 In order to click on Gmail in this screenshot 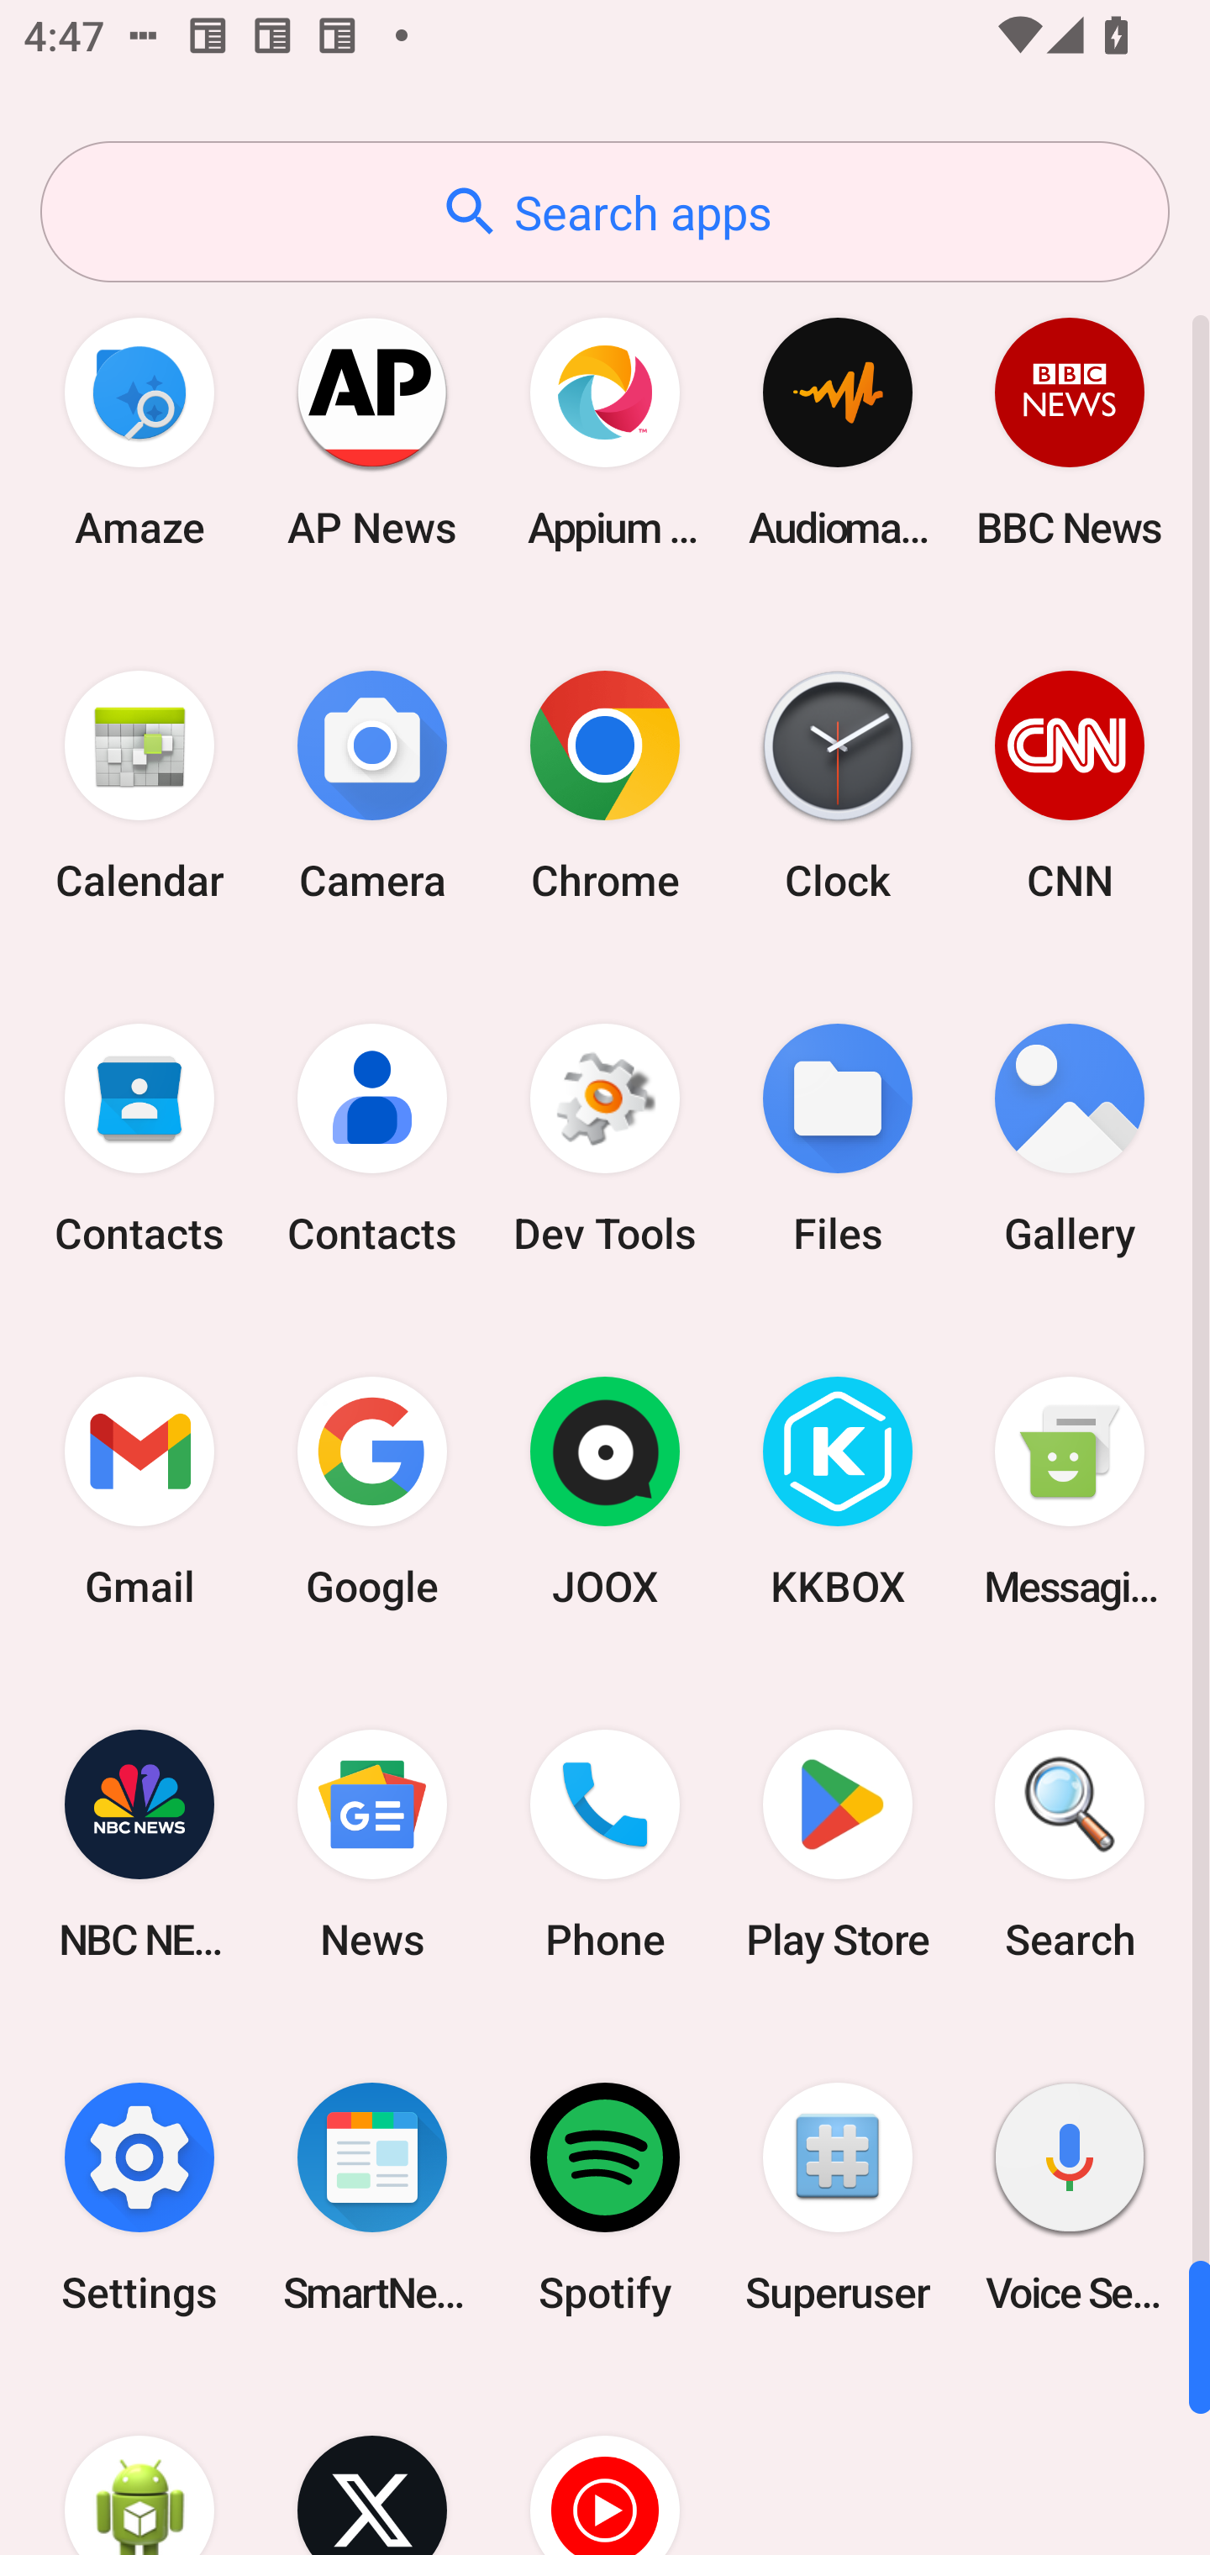, I will do `click(139, 1492)`.